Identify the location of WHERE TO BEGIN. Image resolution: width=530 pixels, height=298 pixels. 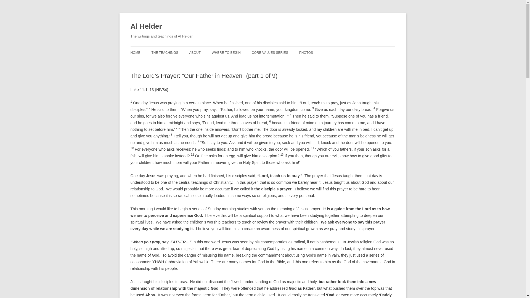
(226, 52).